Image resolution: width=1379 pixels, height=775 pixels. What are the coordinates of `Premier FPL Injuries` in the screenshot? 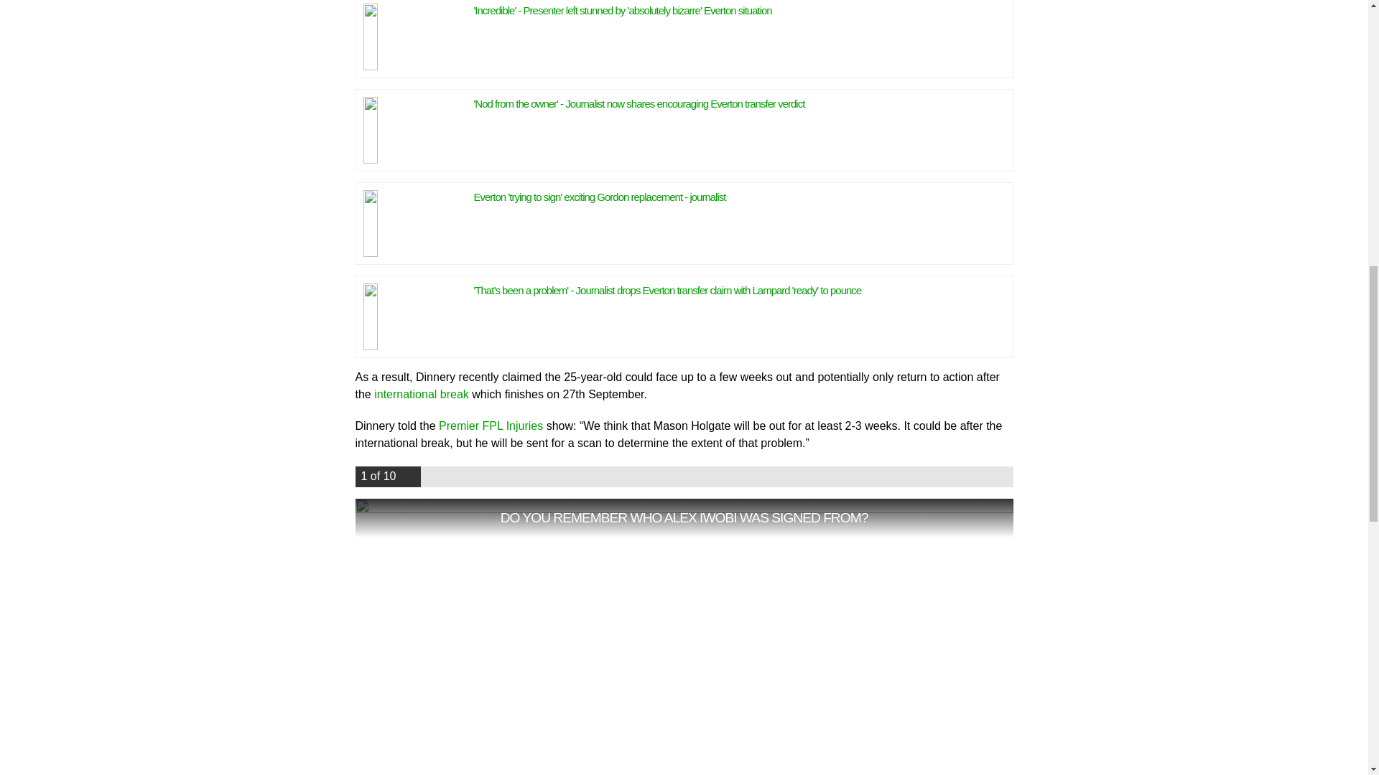 It's located at (491, 426).